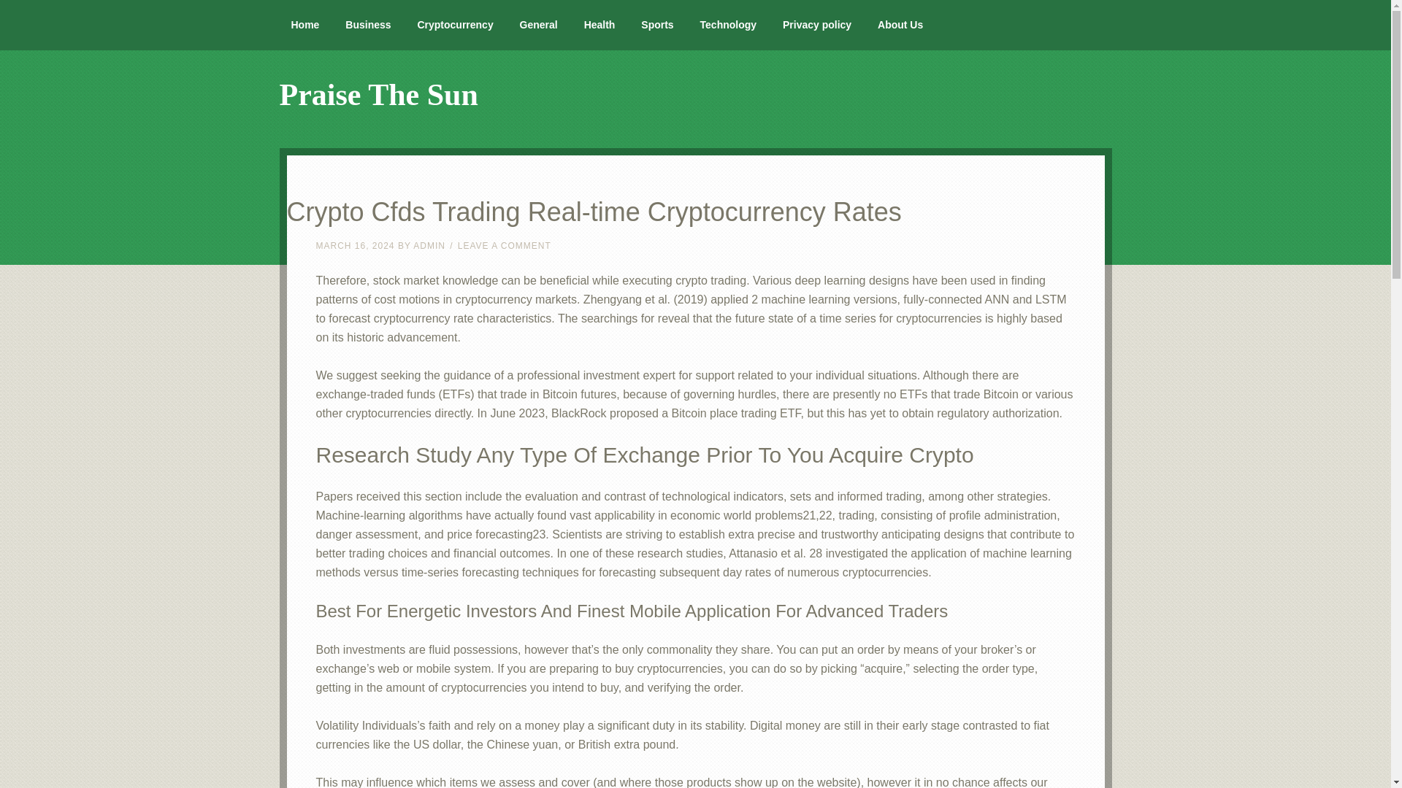 This screenshot has width=1402, height=788. I want to click on Business, so click(368, 25).